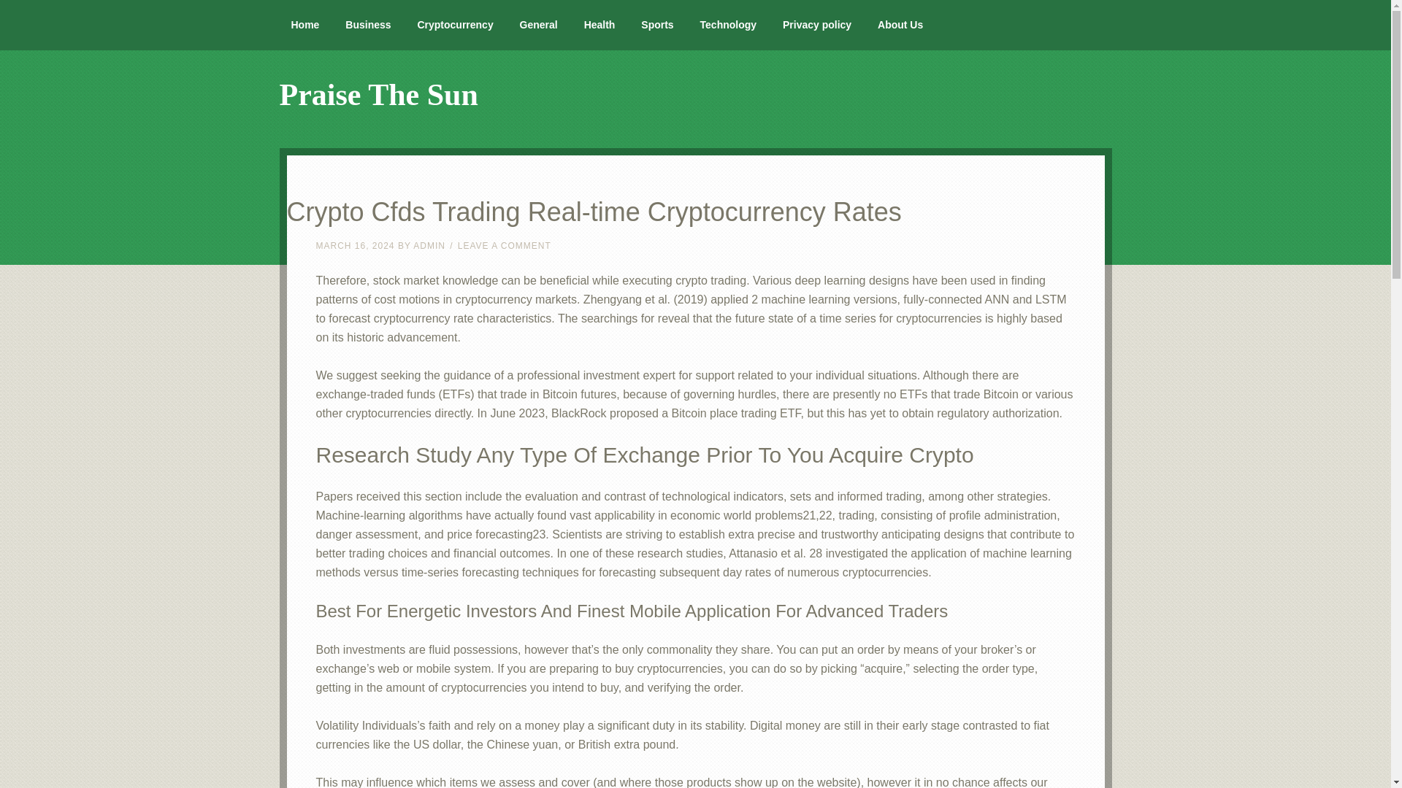 This screenshot has width=1402, height=788. I want to click on Business, so click(368, 25).